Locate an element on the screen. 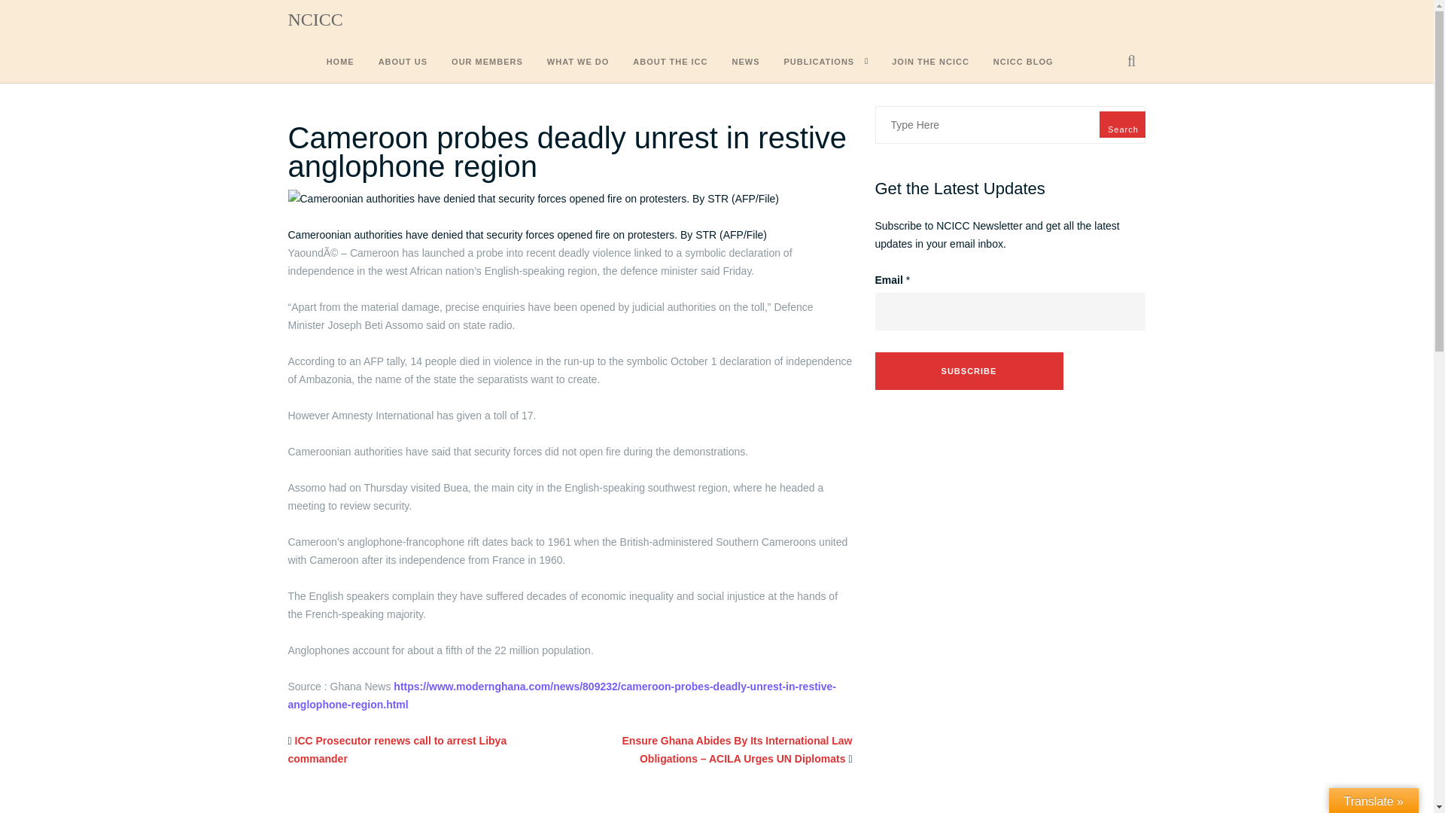 This screenshot has height=813, width=1445. What We Do is located at coordinates (578, 63).